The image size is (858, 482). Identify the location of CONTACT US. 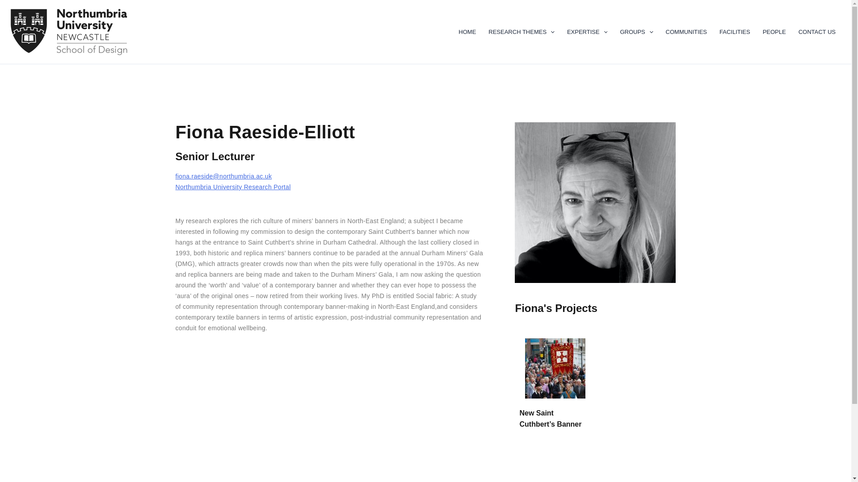
(818, 32).